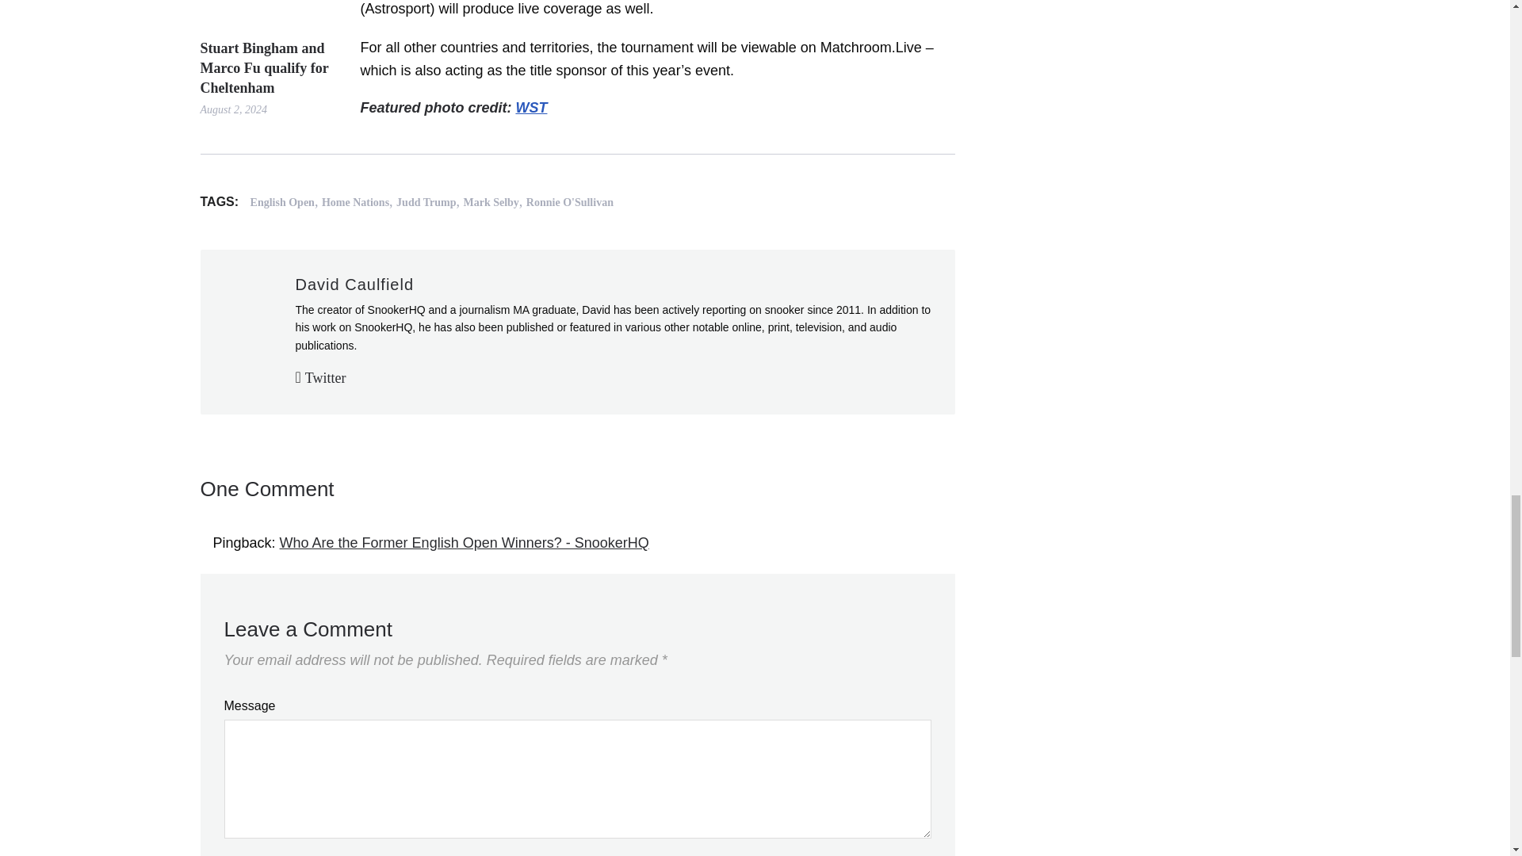 This screenshot has width=1522, height=856. I want to click on Posts by David Caulfield, so click(354, 284).